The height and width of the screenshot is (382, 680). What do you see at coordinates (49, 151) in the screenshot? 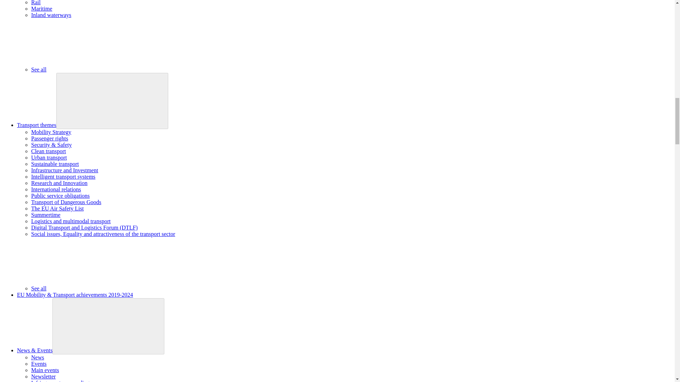
I see `Clean transport` at bounding box center [49, 151].